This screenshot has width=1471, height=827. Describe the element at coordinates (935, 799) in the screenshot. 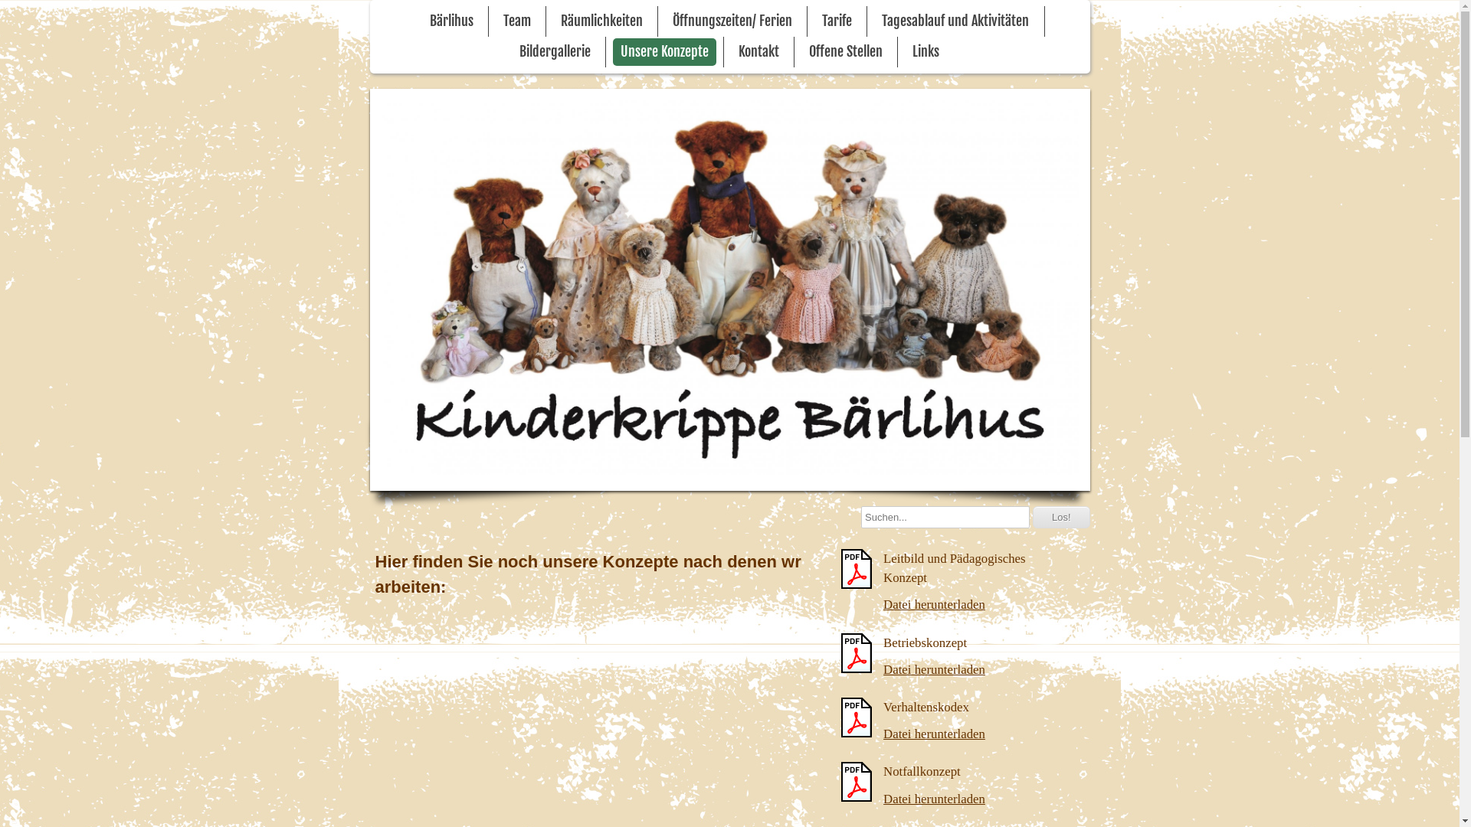

I see `Datei herunterladen` at that location.